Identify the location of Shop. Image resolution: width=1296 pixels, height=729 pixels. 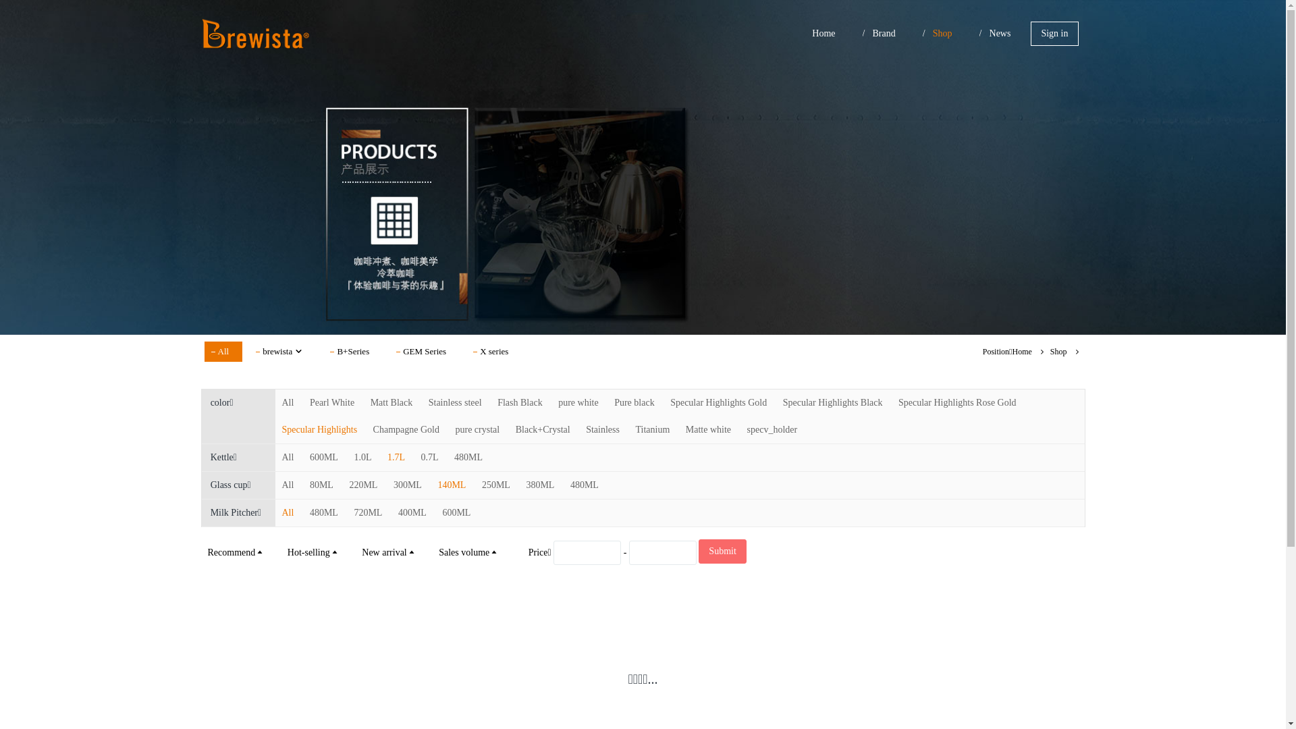
(942, 34).